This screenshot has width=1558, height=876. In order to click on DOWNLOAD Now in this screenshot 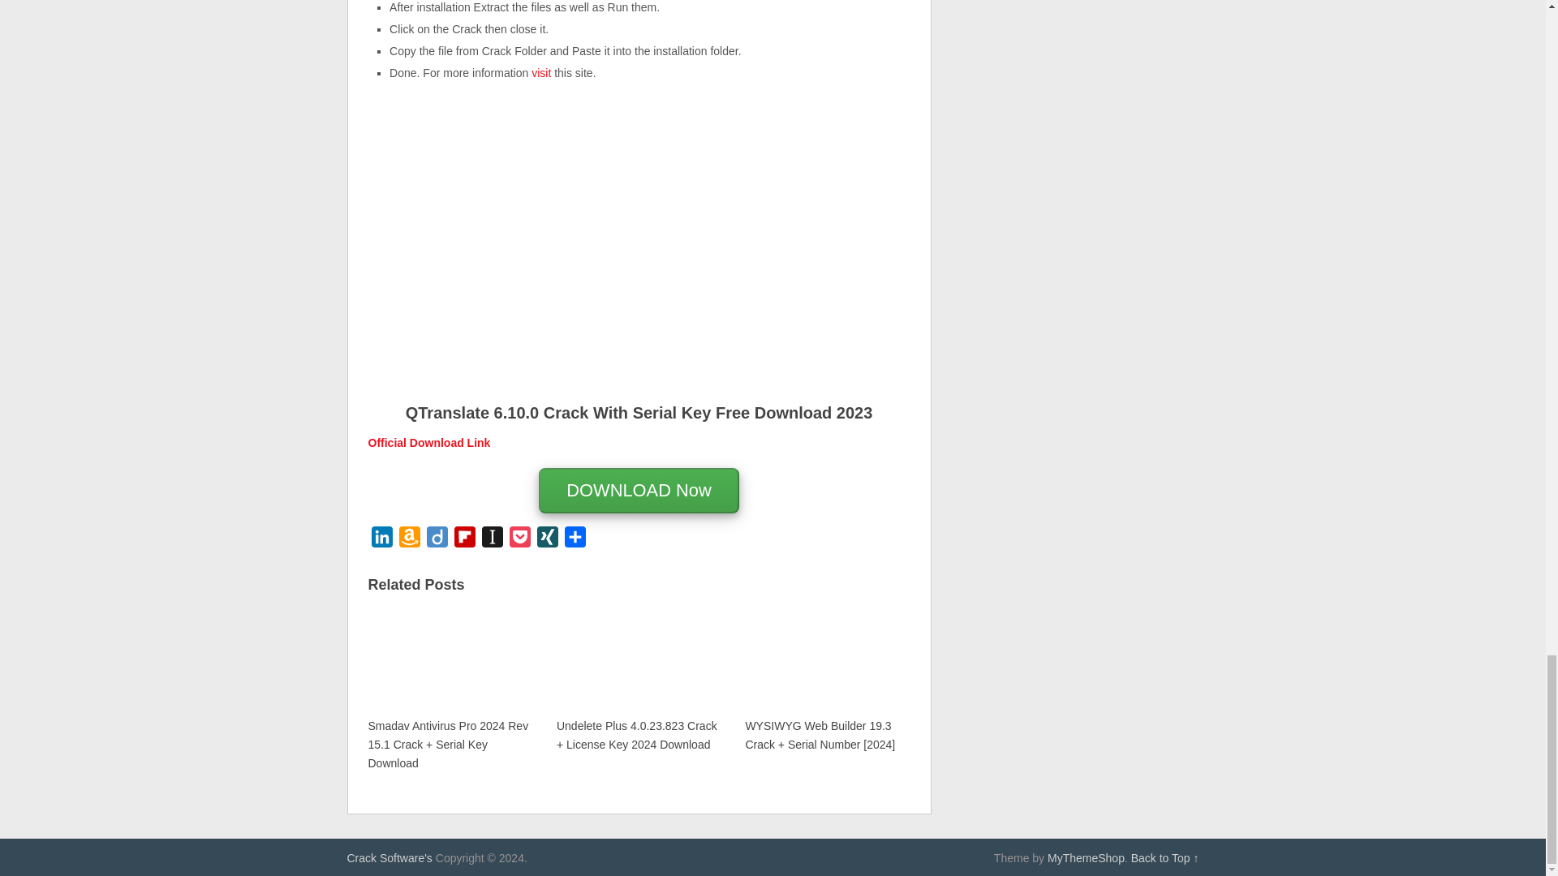, I will do `click(639, 492)`.